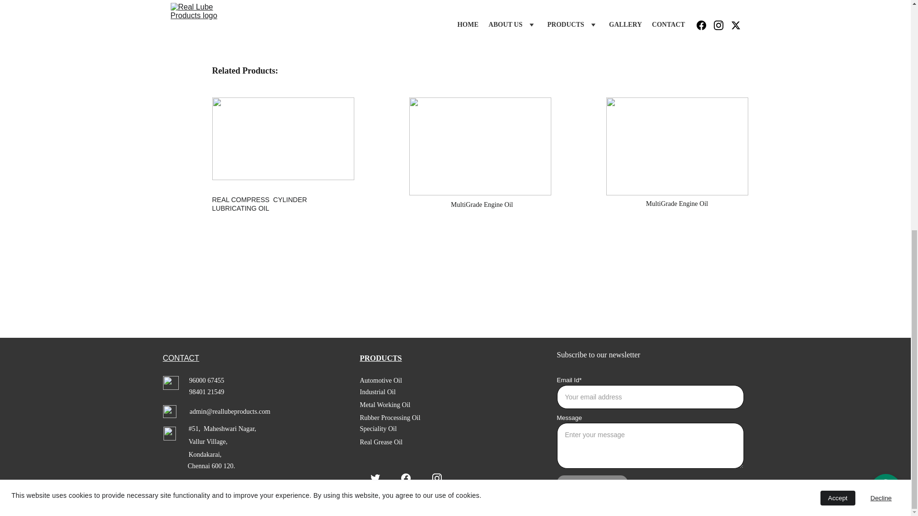 The width and height of the screenshot is (918, 516). What do you see at coordinates (885, 76) in the screenshot?
I see `Open WhatsApp` at bounding box center [885, 76].